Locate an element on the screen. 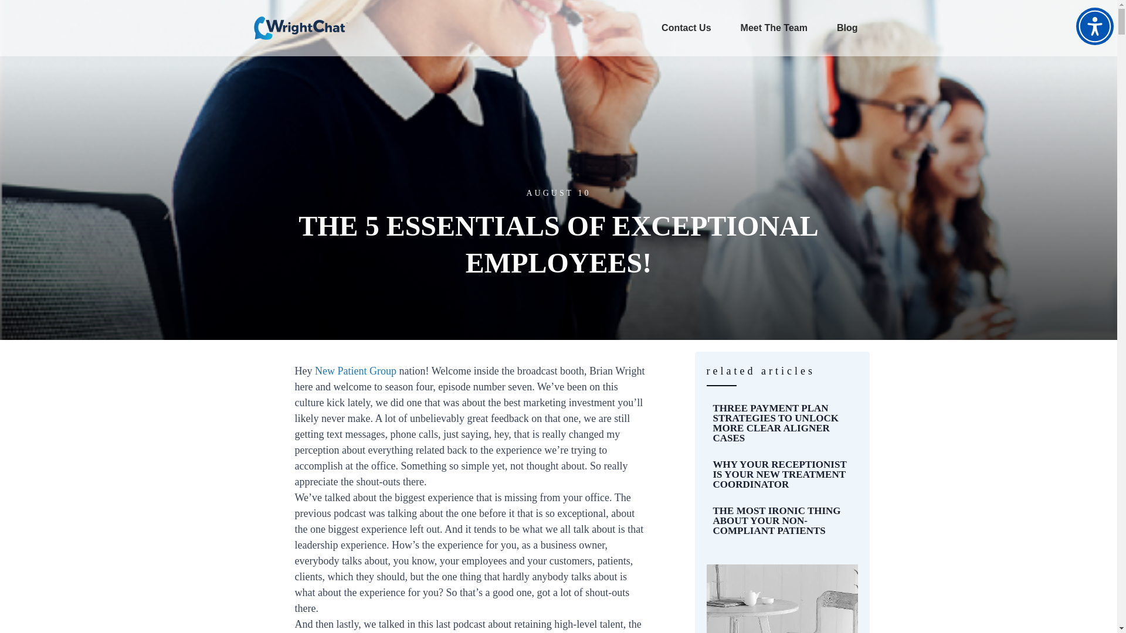 Image resolution: width=1126 pixels, height=633 pixels. Link is located at coordinates (847, 28).